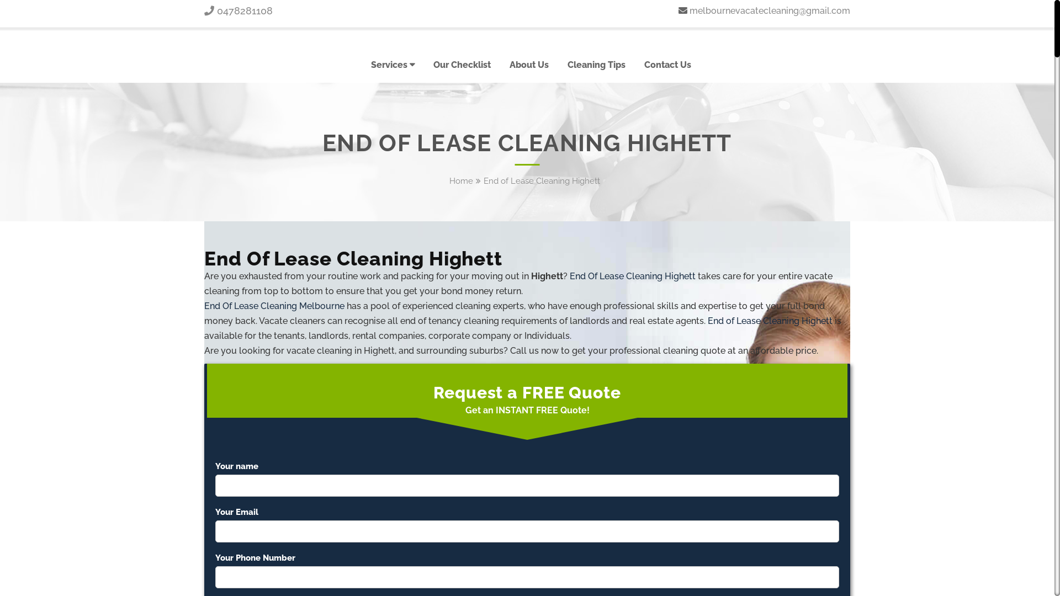 The height and width of the screenshot is (596, 1060). What do you see at coordinates (633, 276) in the screenshot?
I see `End Of Lease Cleaning Highett` at bounding box center [633, 276].